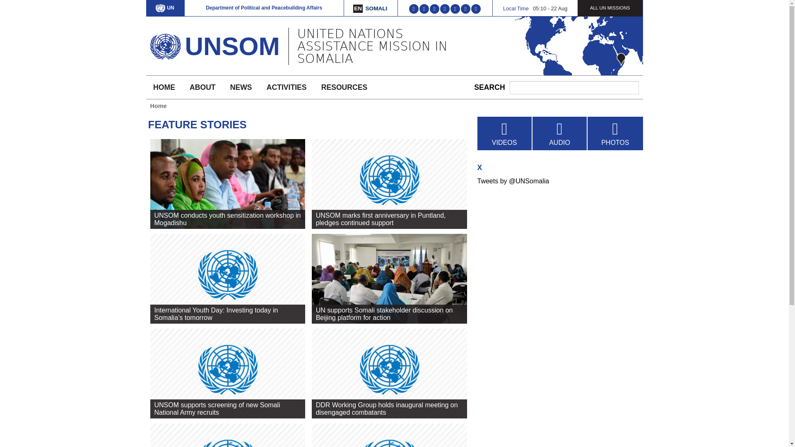  Describe the element at coordinates (287, 87) in the screenshot. I see `ACTIVITIES` at that location.